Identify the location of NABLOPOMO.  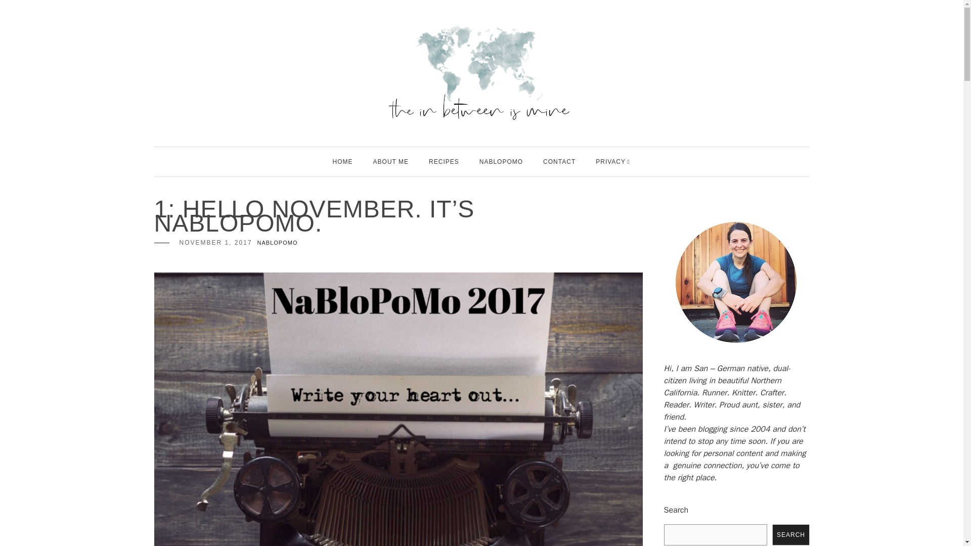
(501, 161).